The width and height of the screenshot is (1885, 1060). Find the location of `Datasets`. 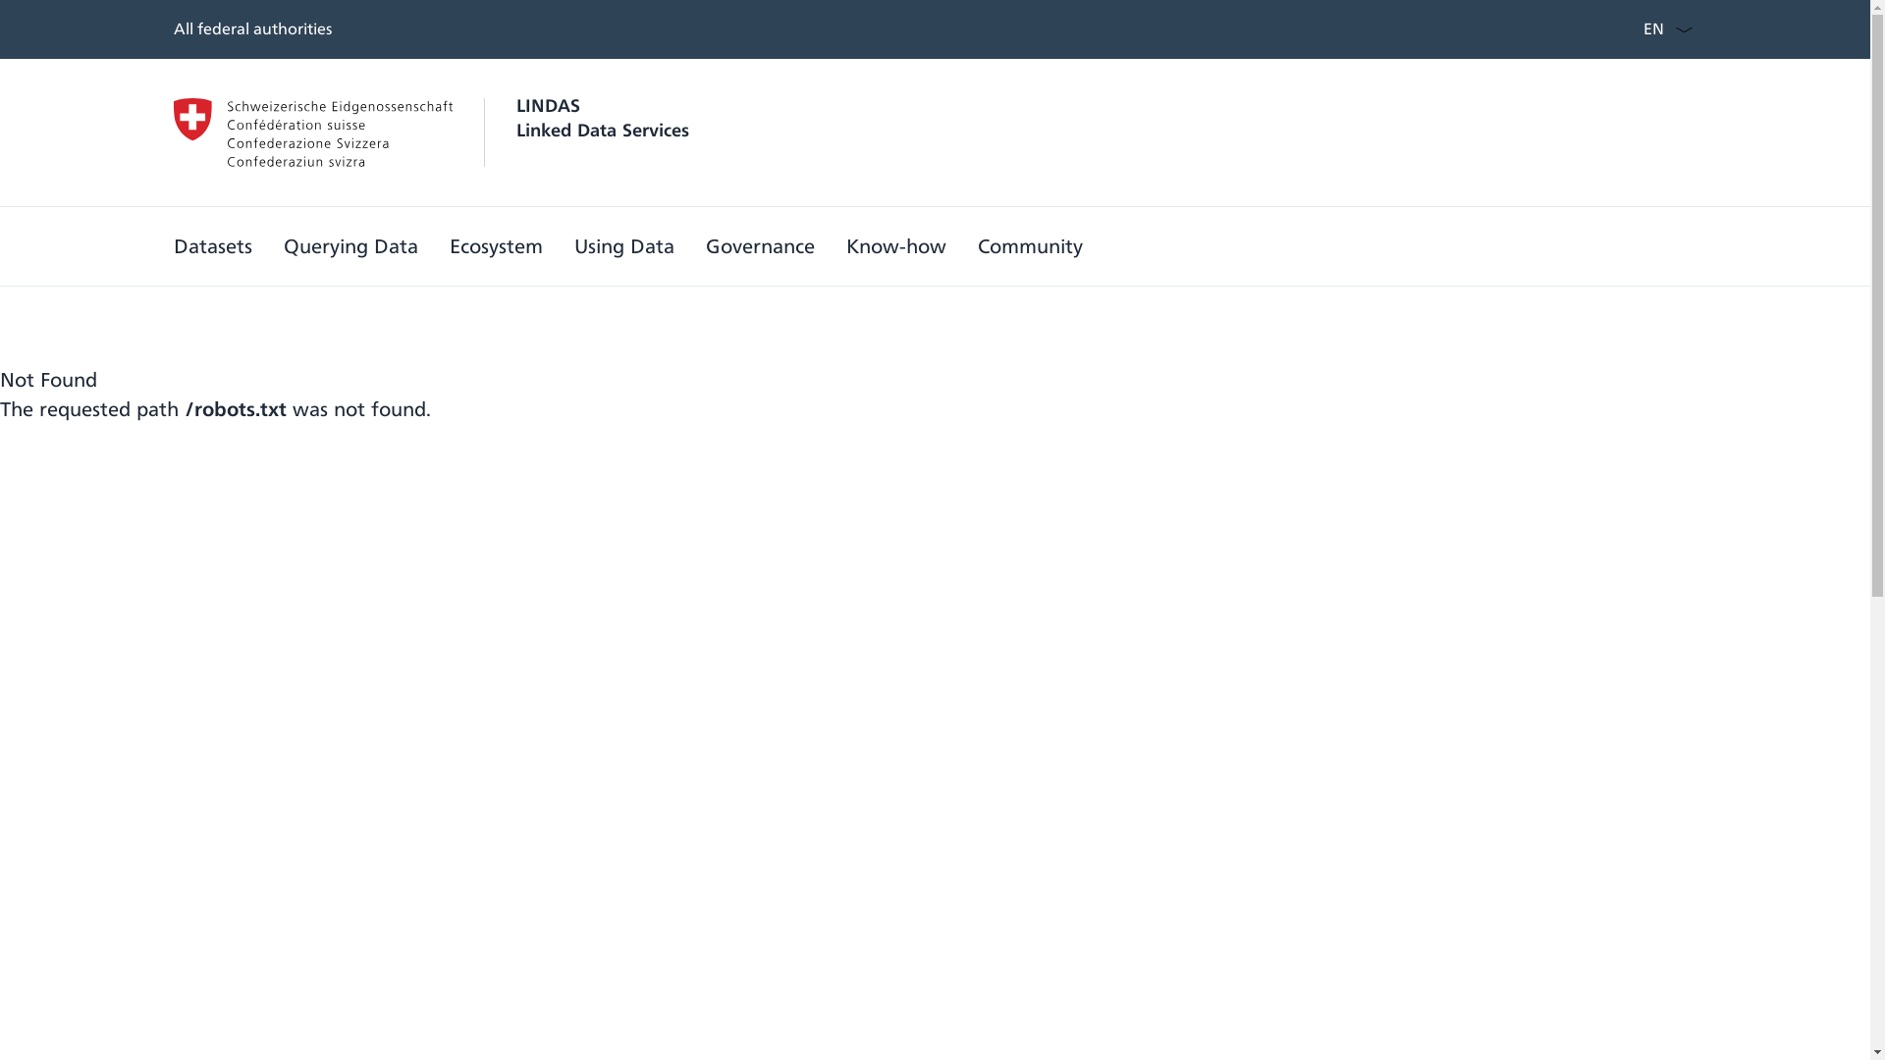

Datasets is located at coordinates (212, 246).